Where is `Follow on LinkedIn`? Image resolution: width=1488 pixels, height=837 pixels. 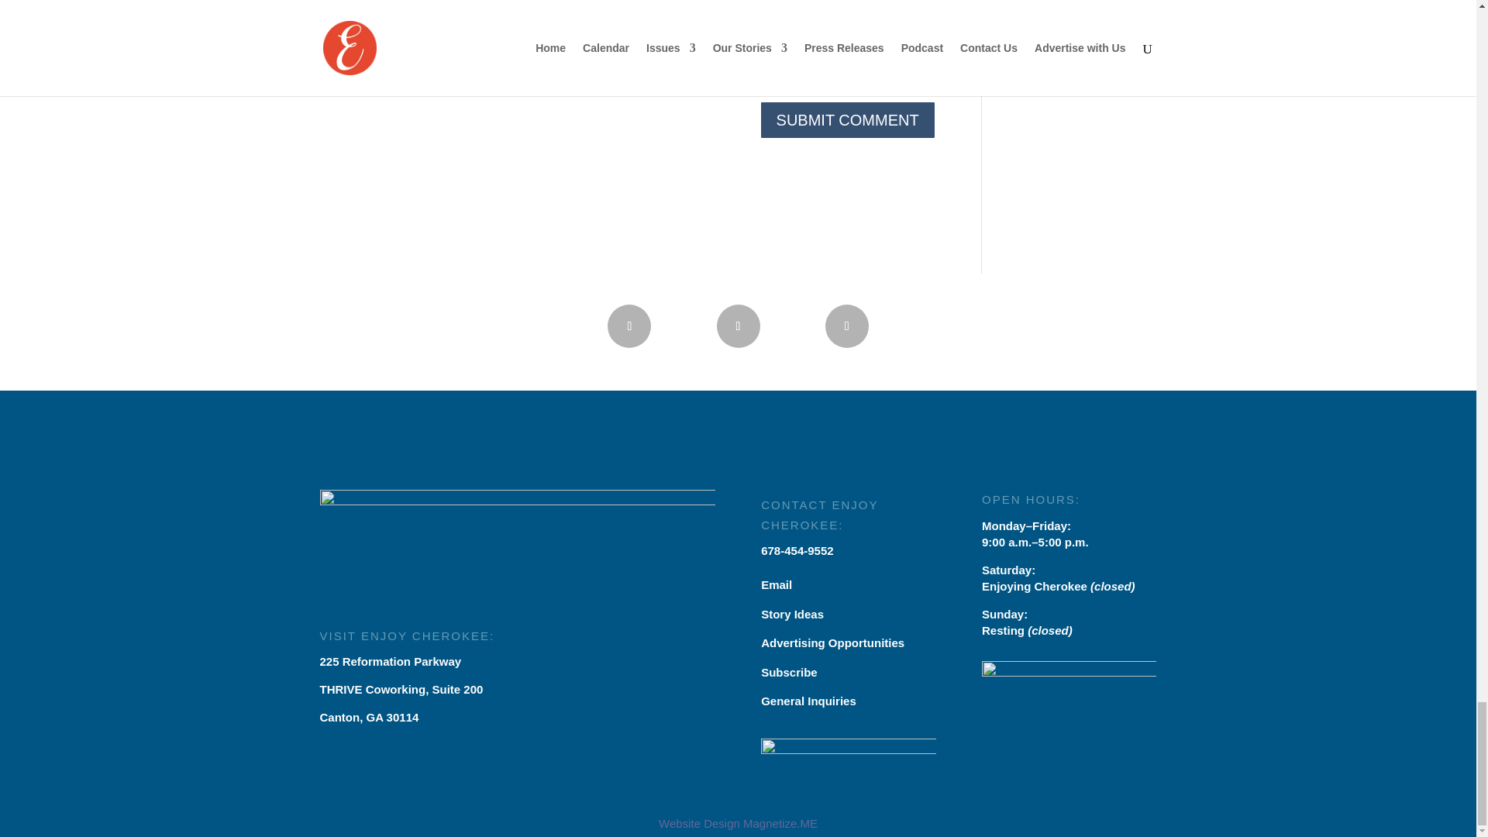
Follow on LinkedIn is located at coordinates (847, 326).